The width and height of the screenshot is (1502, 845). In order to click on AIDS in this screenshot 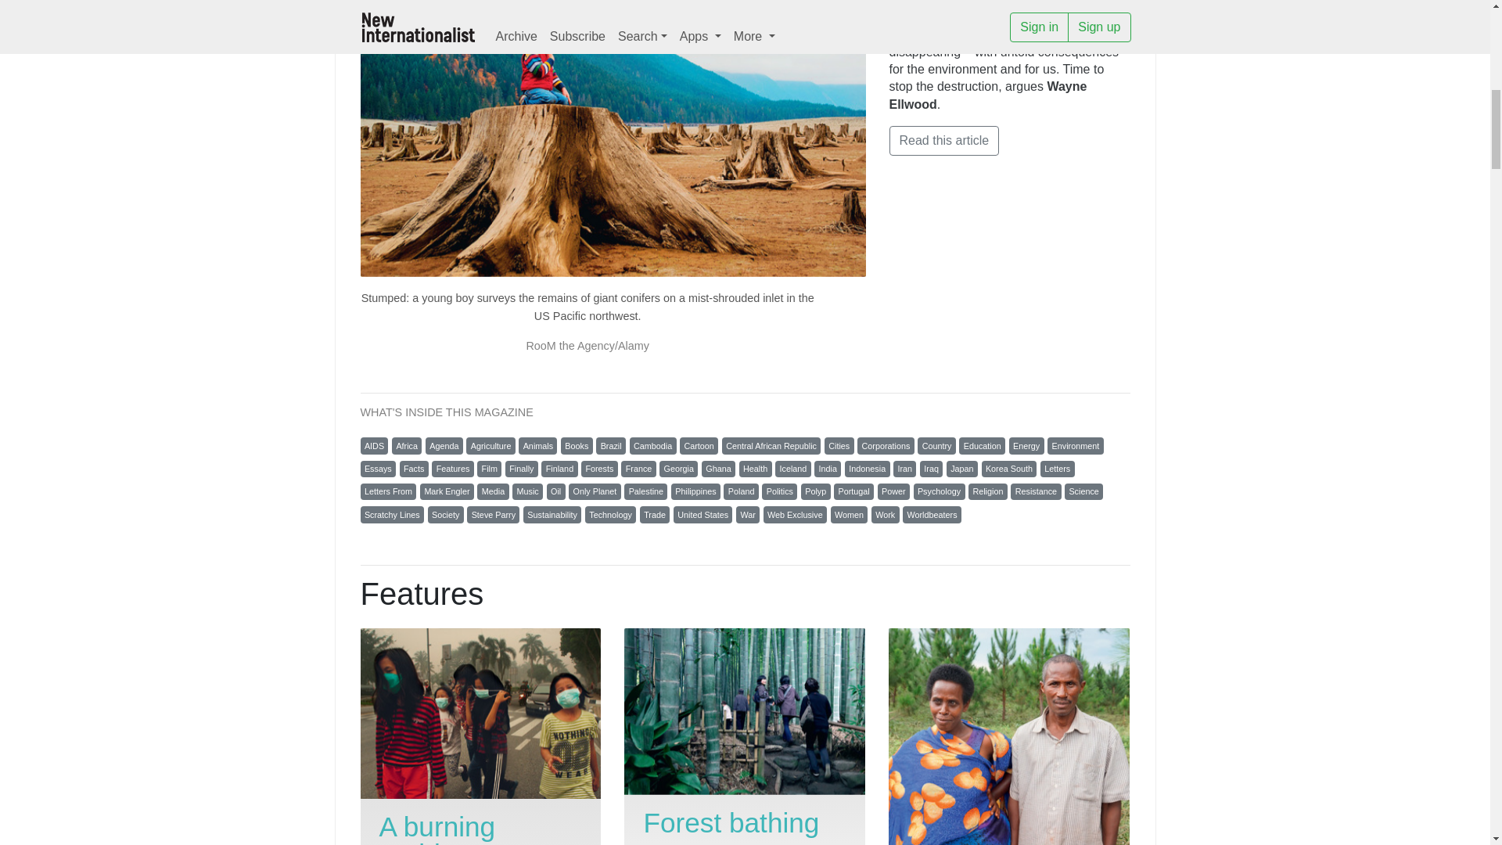, I will do `click(374, 446)`.